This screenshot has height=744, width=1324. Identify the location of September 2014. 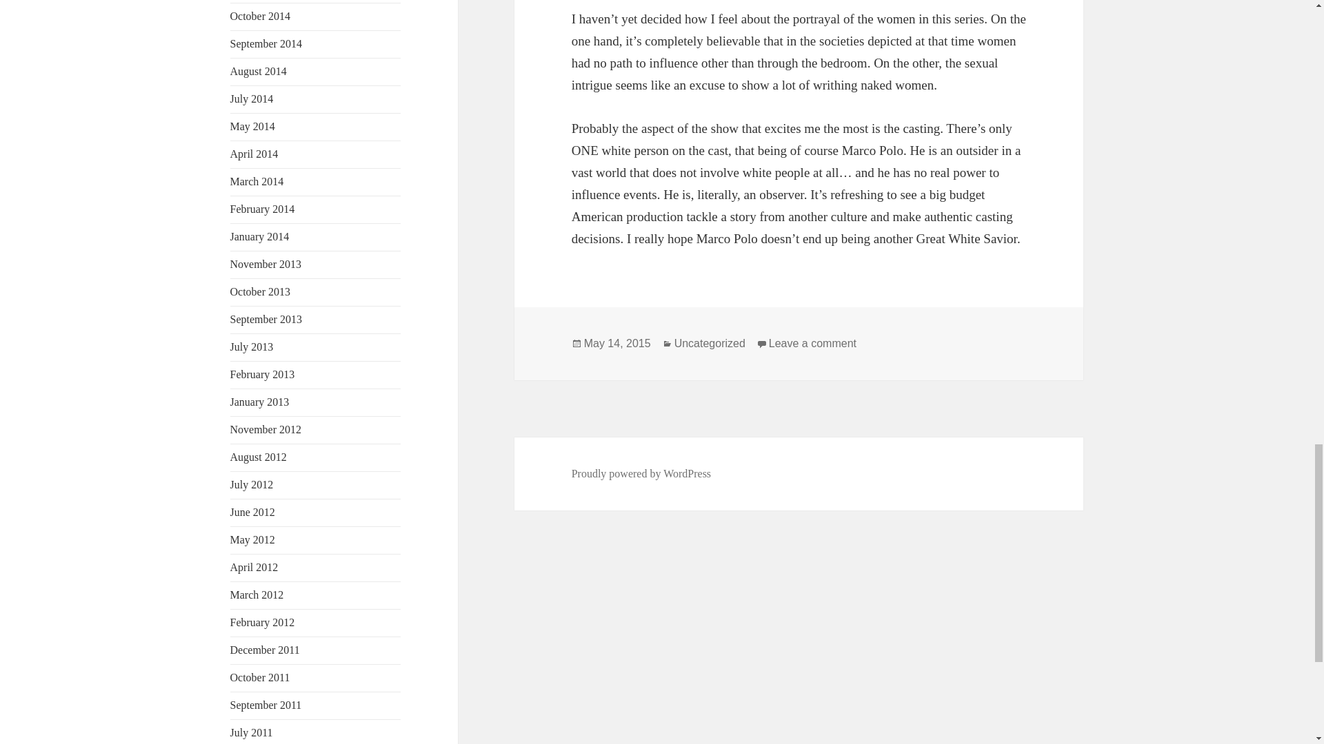
(266, 44).